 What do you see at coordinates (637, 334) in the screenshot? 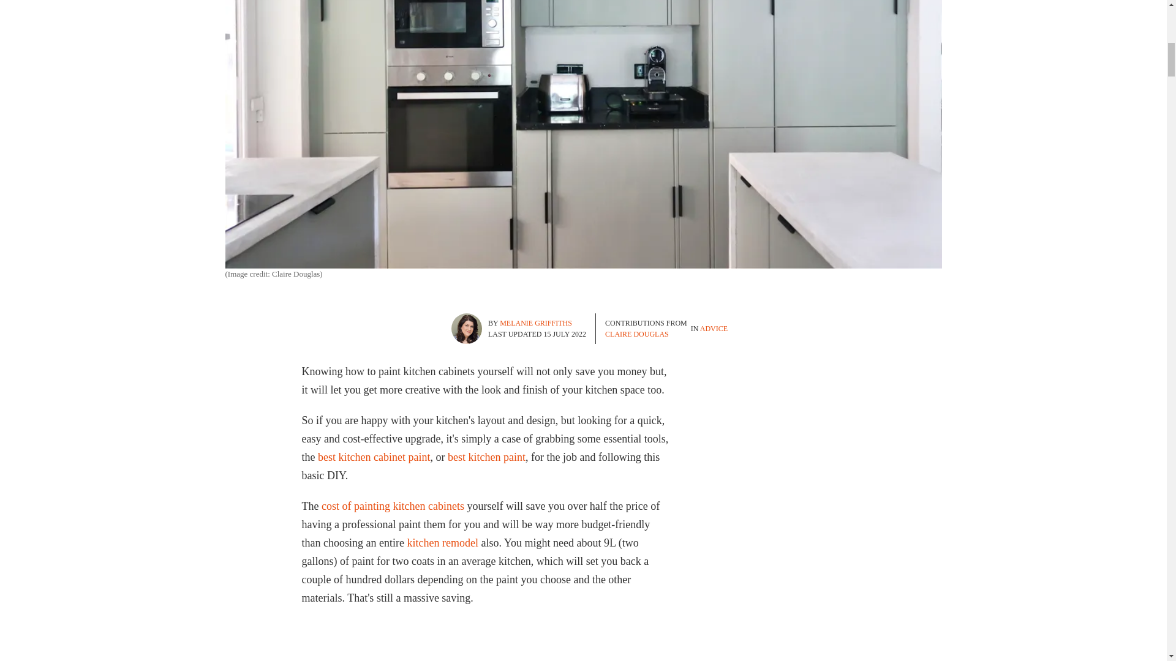
I see `CLAIRE DOUGLAS` at bounding box center [637, 334].